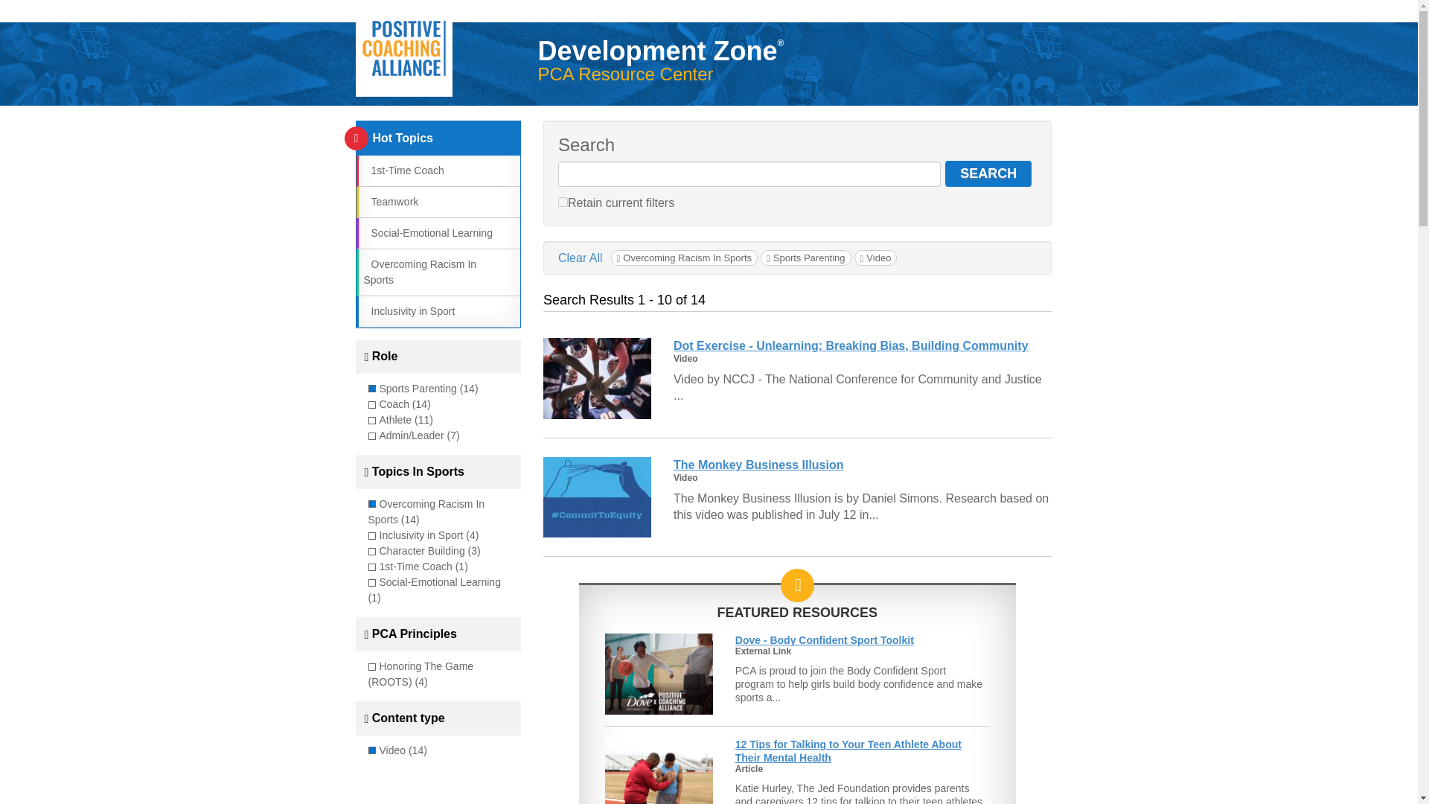 The image size is (1429, 804). Describe the element at coordinates (851, 345) in the screenshot. I see `Dot Exercise - Unlearning: Breaking Bias, Building Community` at that location.